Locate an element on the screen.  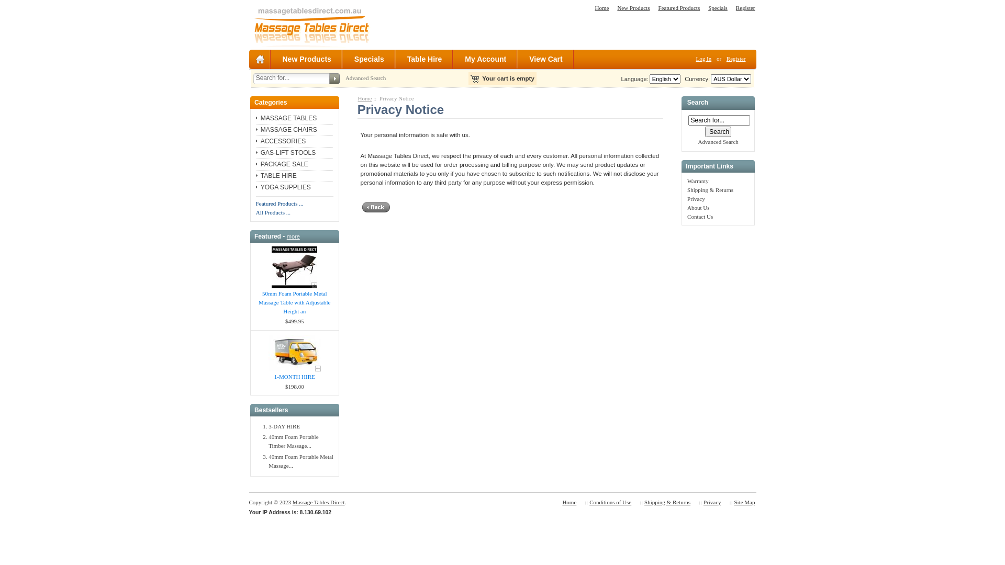
more is located at coordinates (293, 236).